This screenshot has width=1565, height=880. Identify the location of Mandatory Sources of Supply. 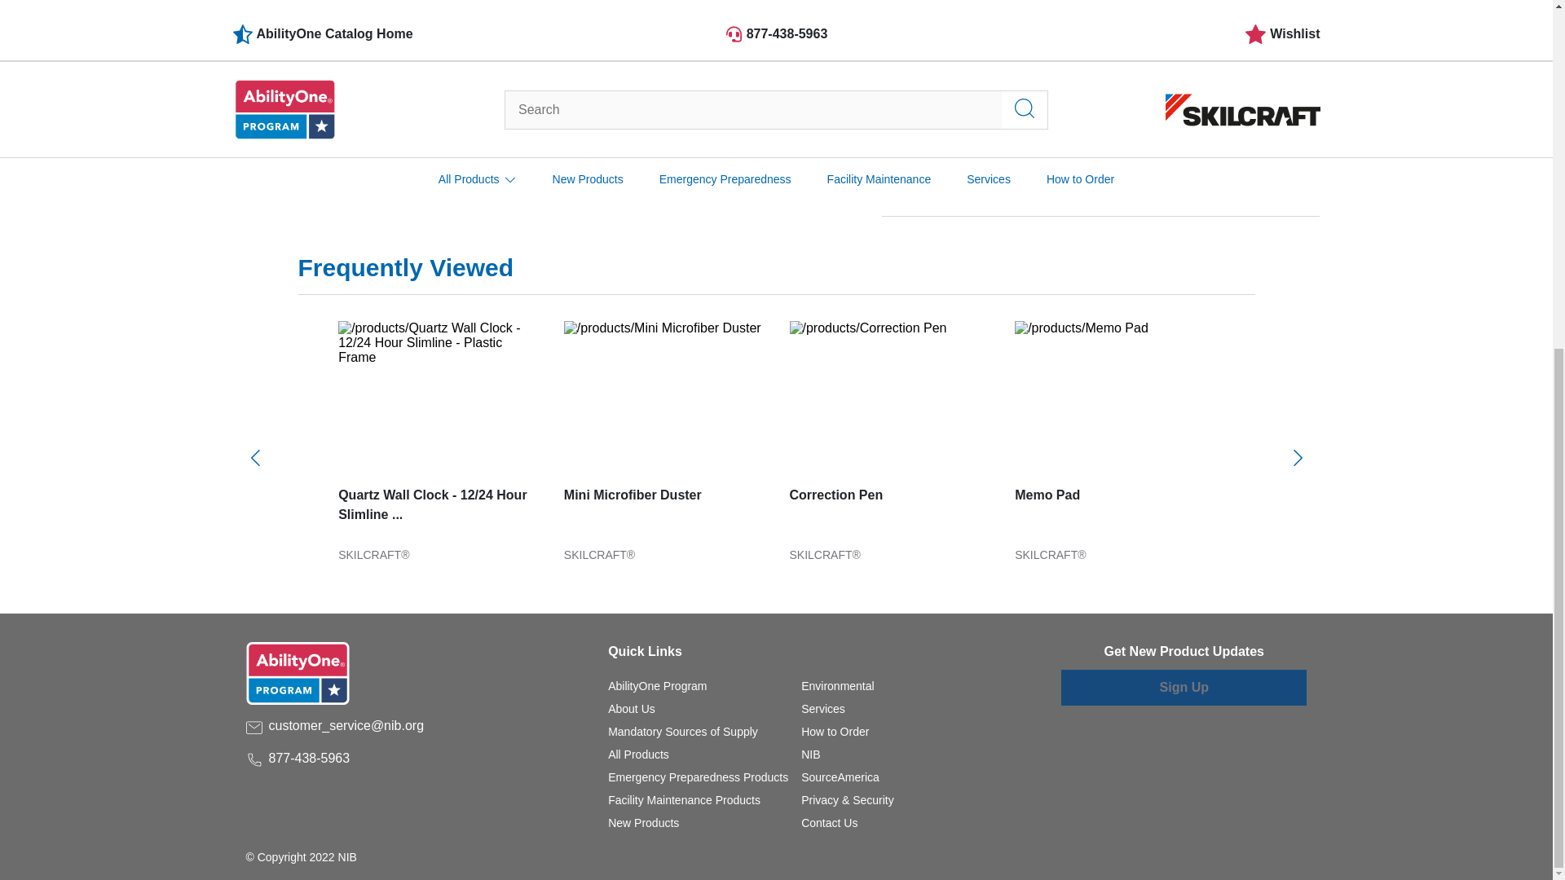
(683, 732).